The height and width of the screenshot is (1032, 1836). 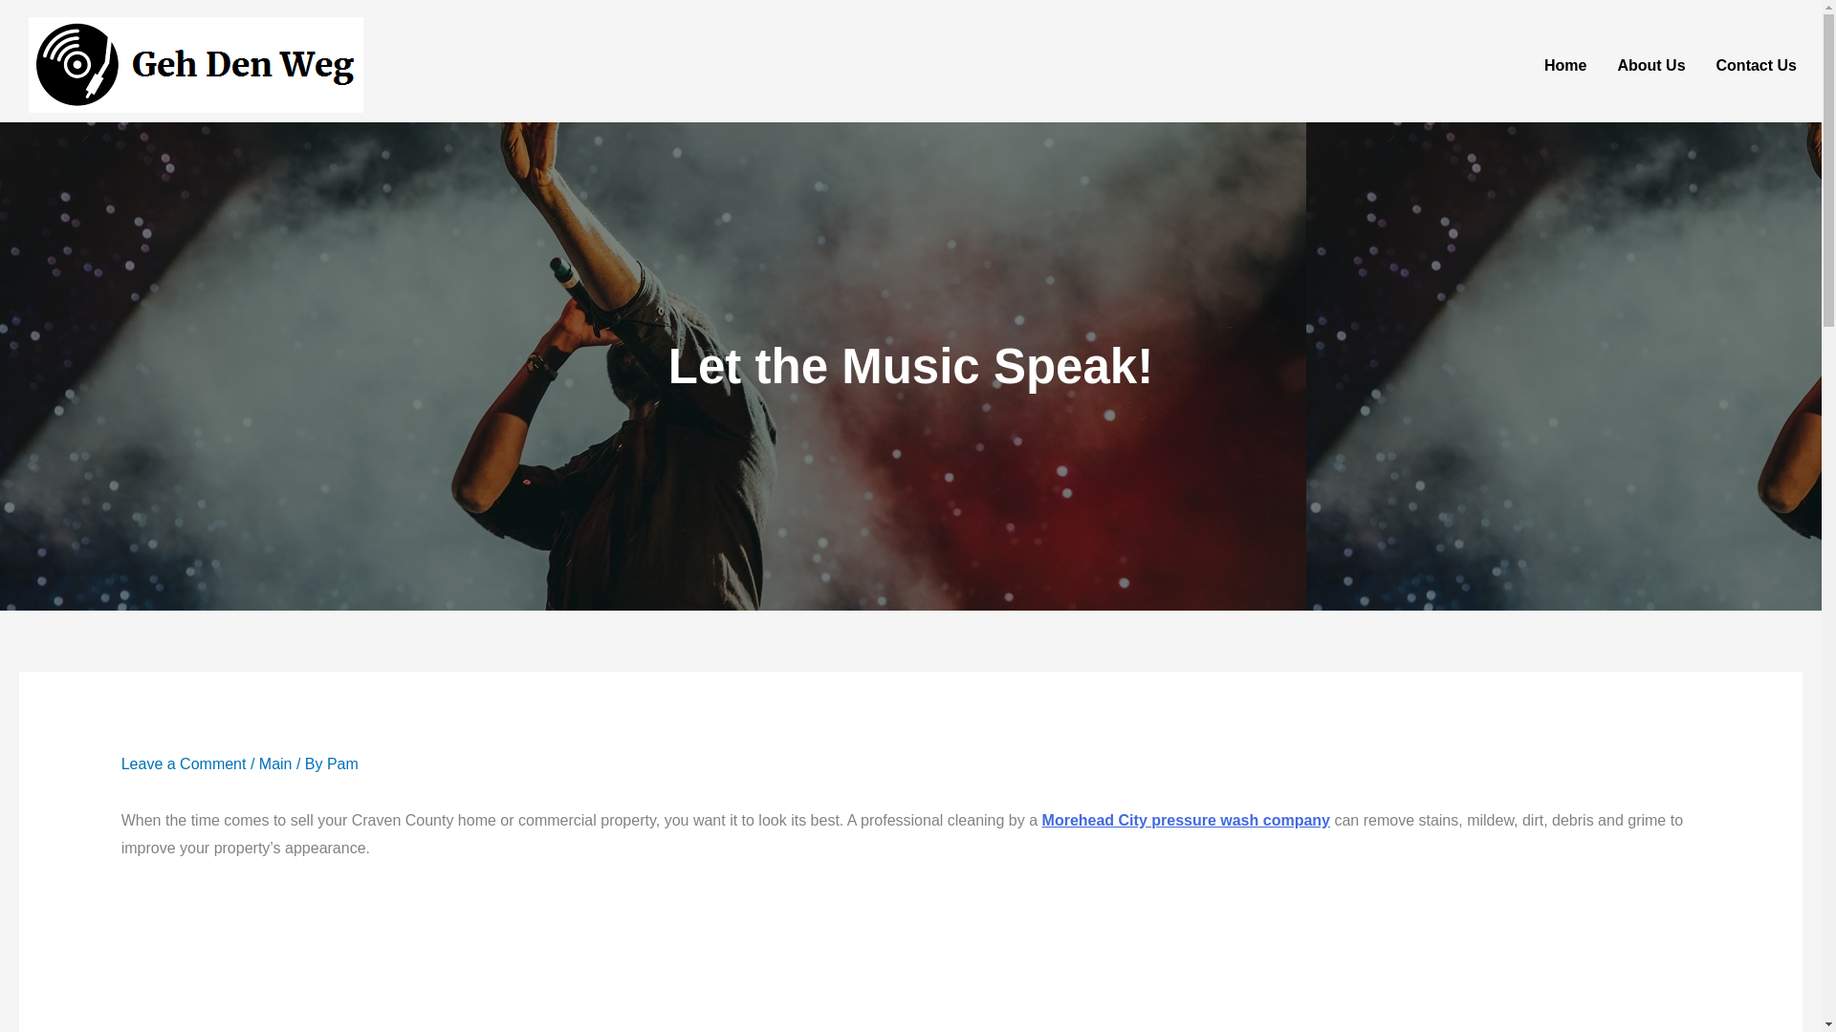 What do you see at coordinates (1757, 65) in the screenshot?
I see `Contact Us` at bounding box center [1757, 65].